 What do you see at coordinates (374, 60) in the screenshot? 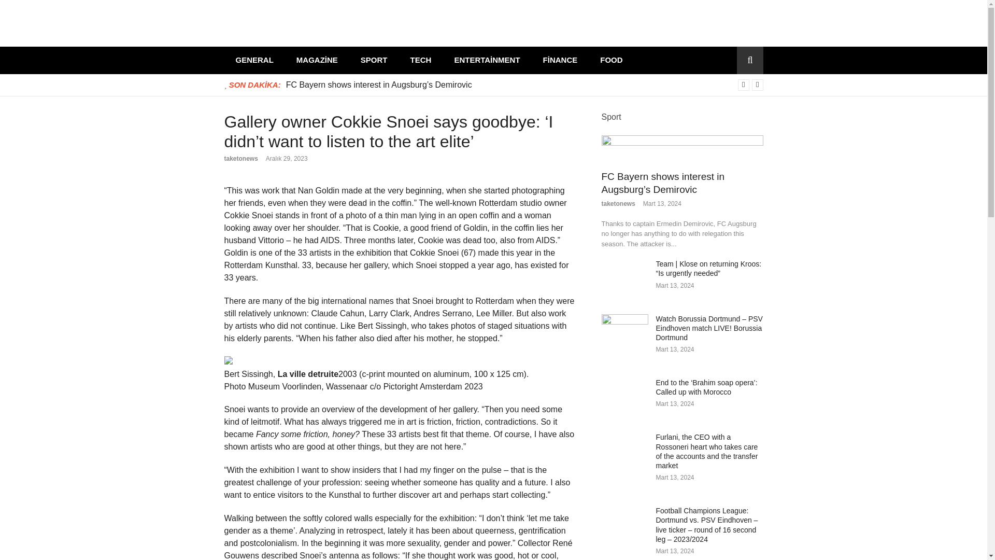
I see `SPORT` at bounding box center [374, 60].